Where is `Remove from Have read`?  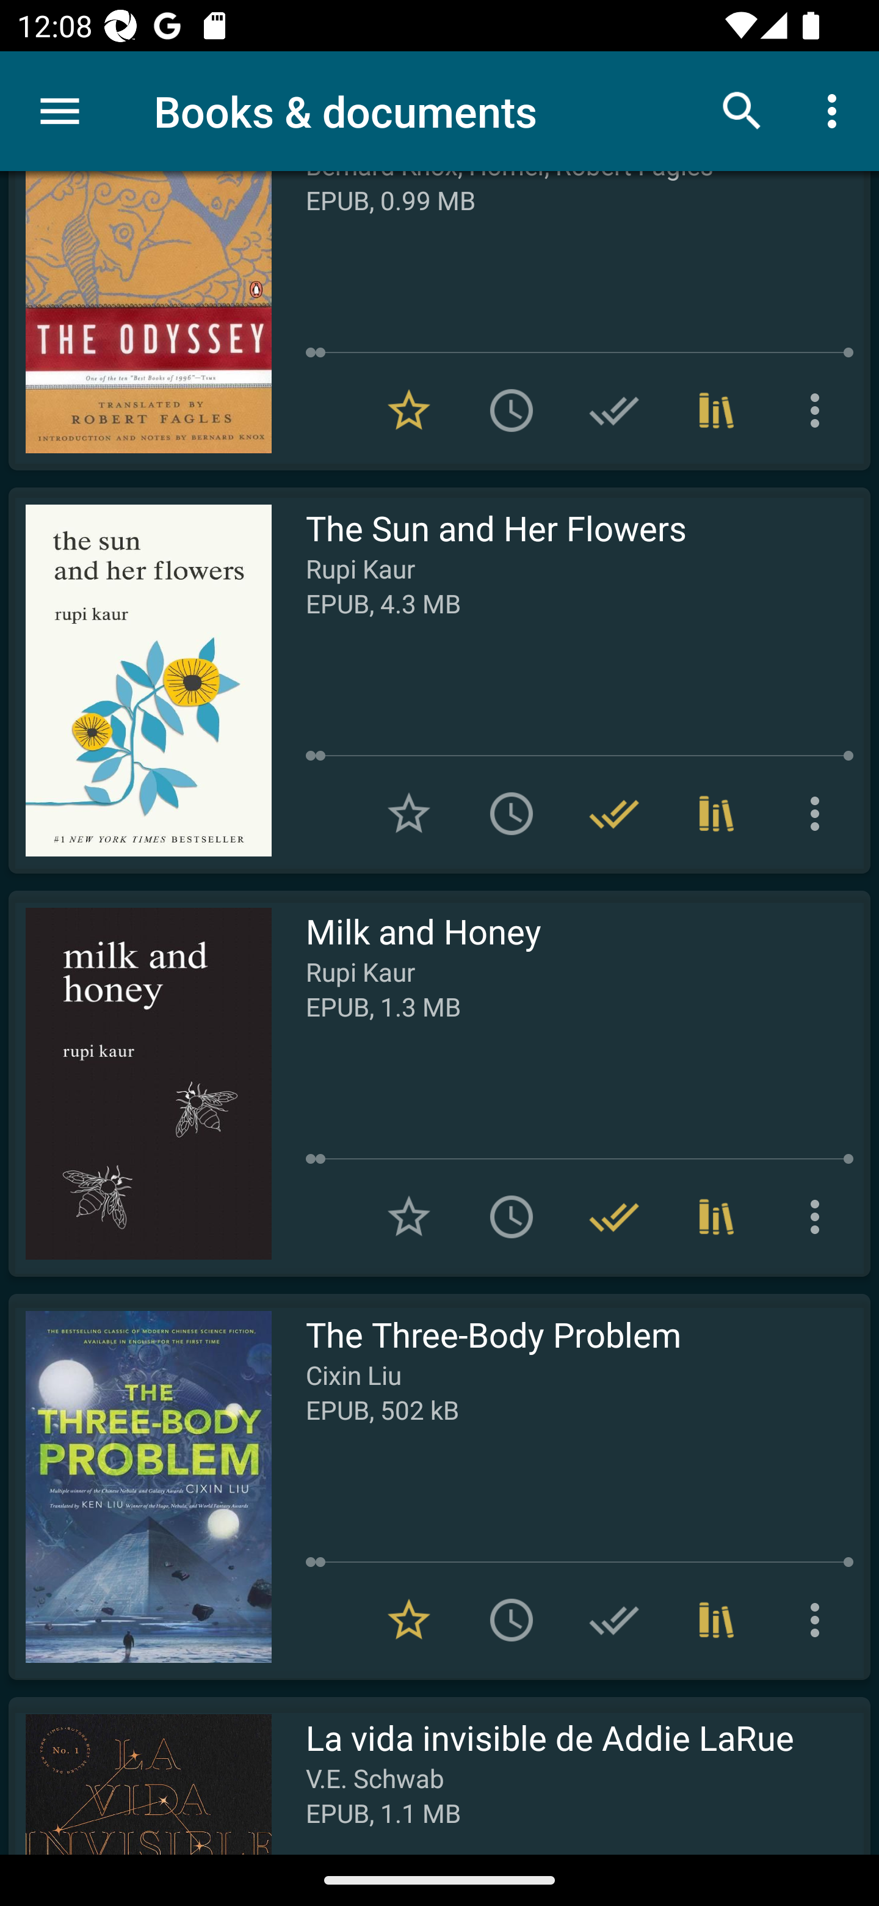
Remove from Have read is located at coordinates (614, 1217).